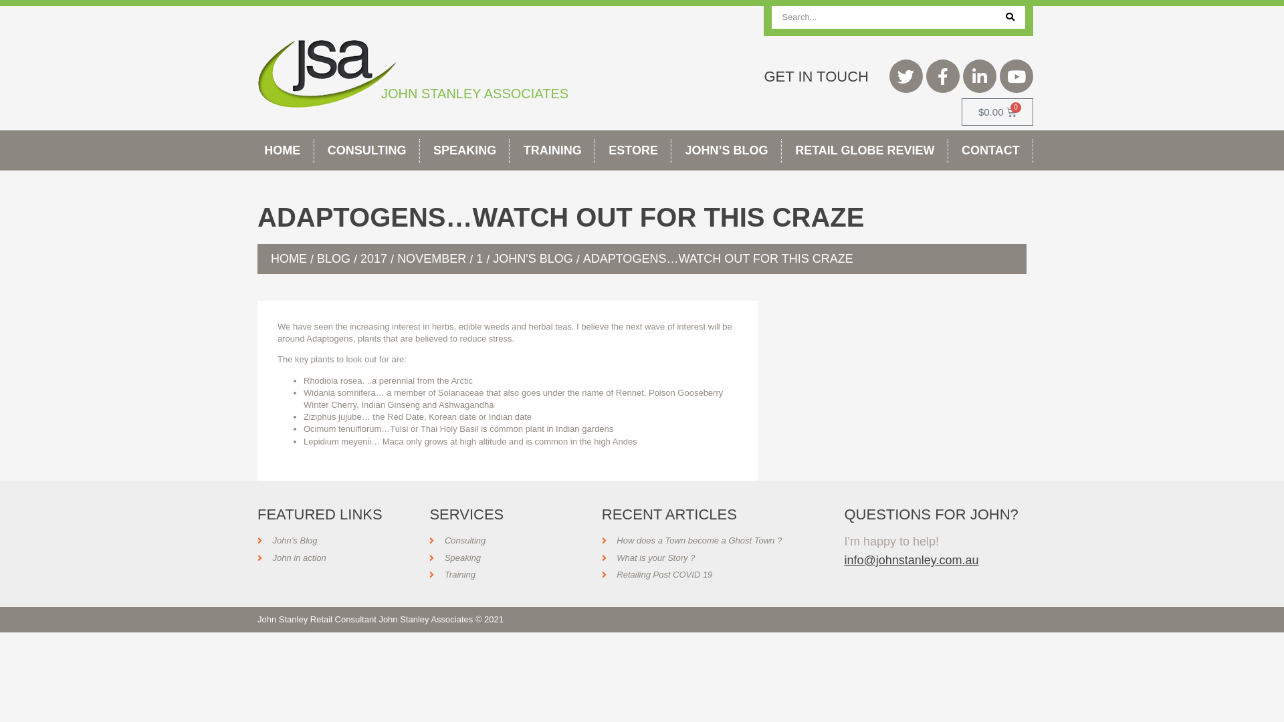 This screenshot has width=1284, height=722. What do you see at coordinates (1010, 17) in the screenshot?
I see `Search` at bounding box center [1010, 17].